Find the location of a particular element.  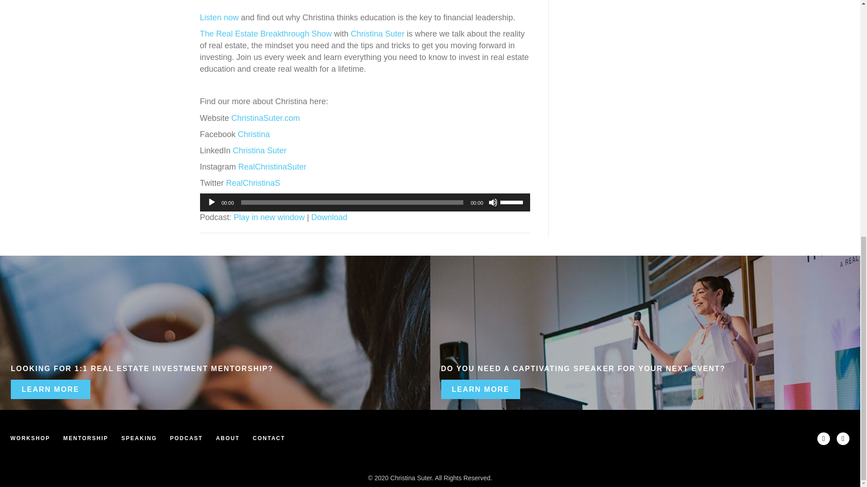

RealChristinaS is located at coordinates (253, 183).